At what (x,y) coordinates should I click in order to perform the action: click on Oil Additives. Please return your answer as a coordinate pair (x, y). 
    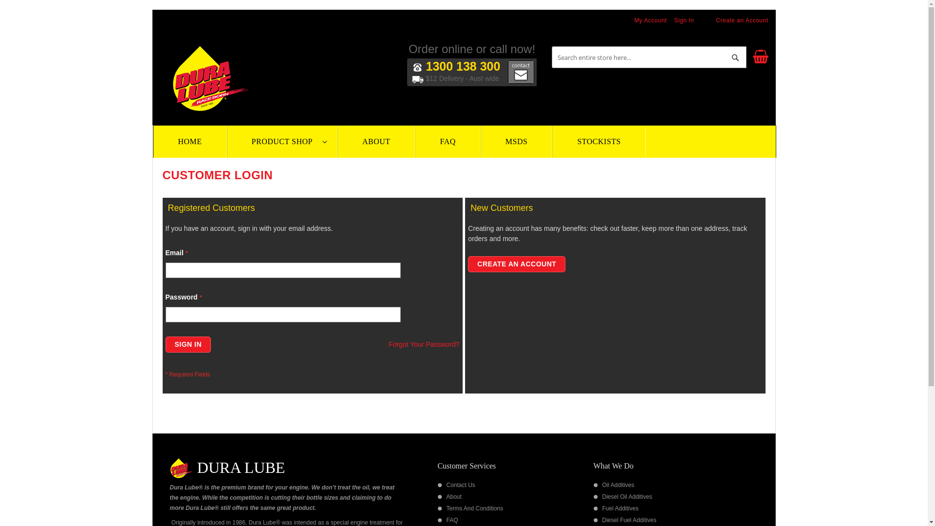
    Looking at the image, I should click on (618, 485).